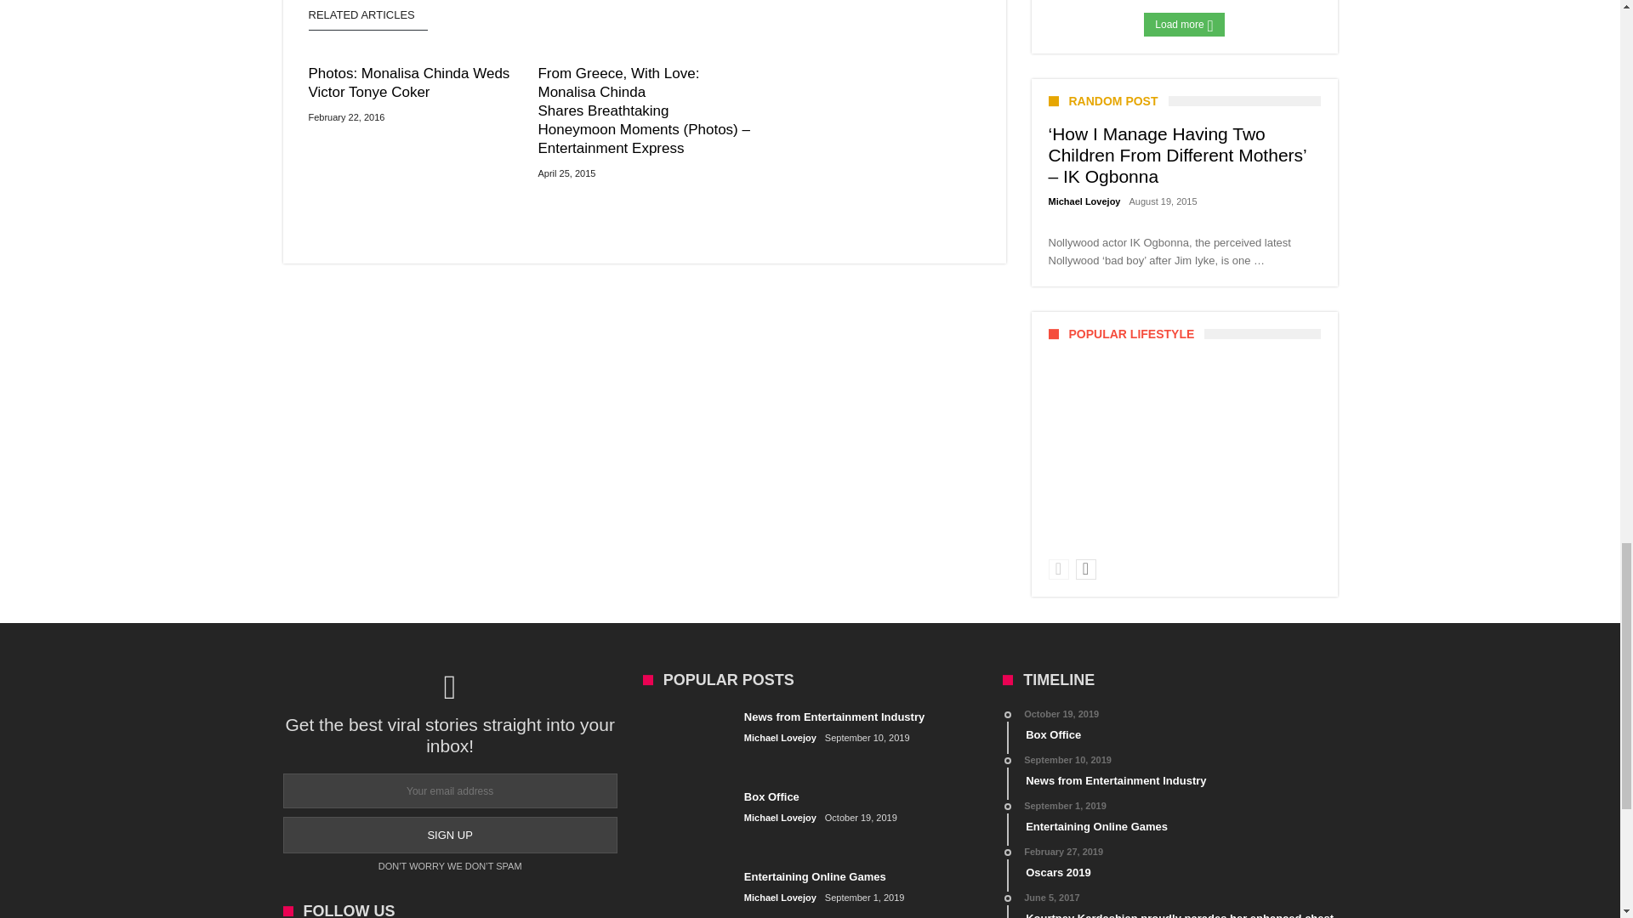  I want to click on Posts by Michael Lovejoy, so click(781, 818).